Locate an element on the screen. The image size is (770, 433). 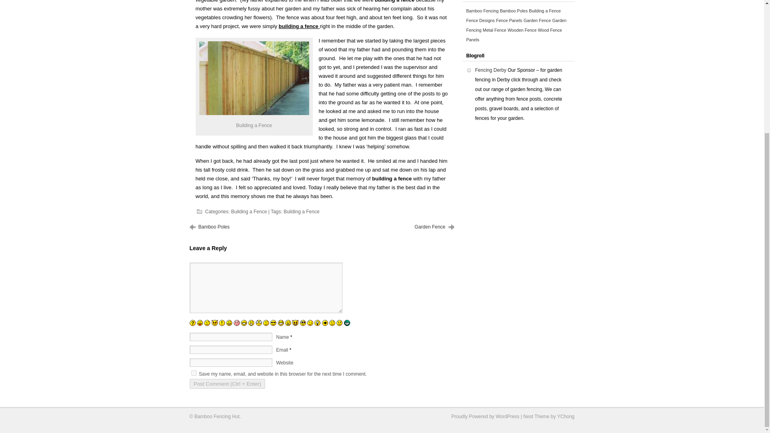
Building a Fence is located at coordinates (301, 211).